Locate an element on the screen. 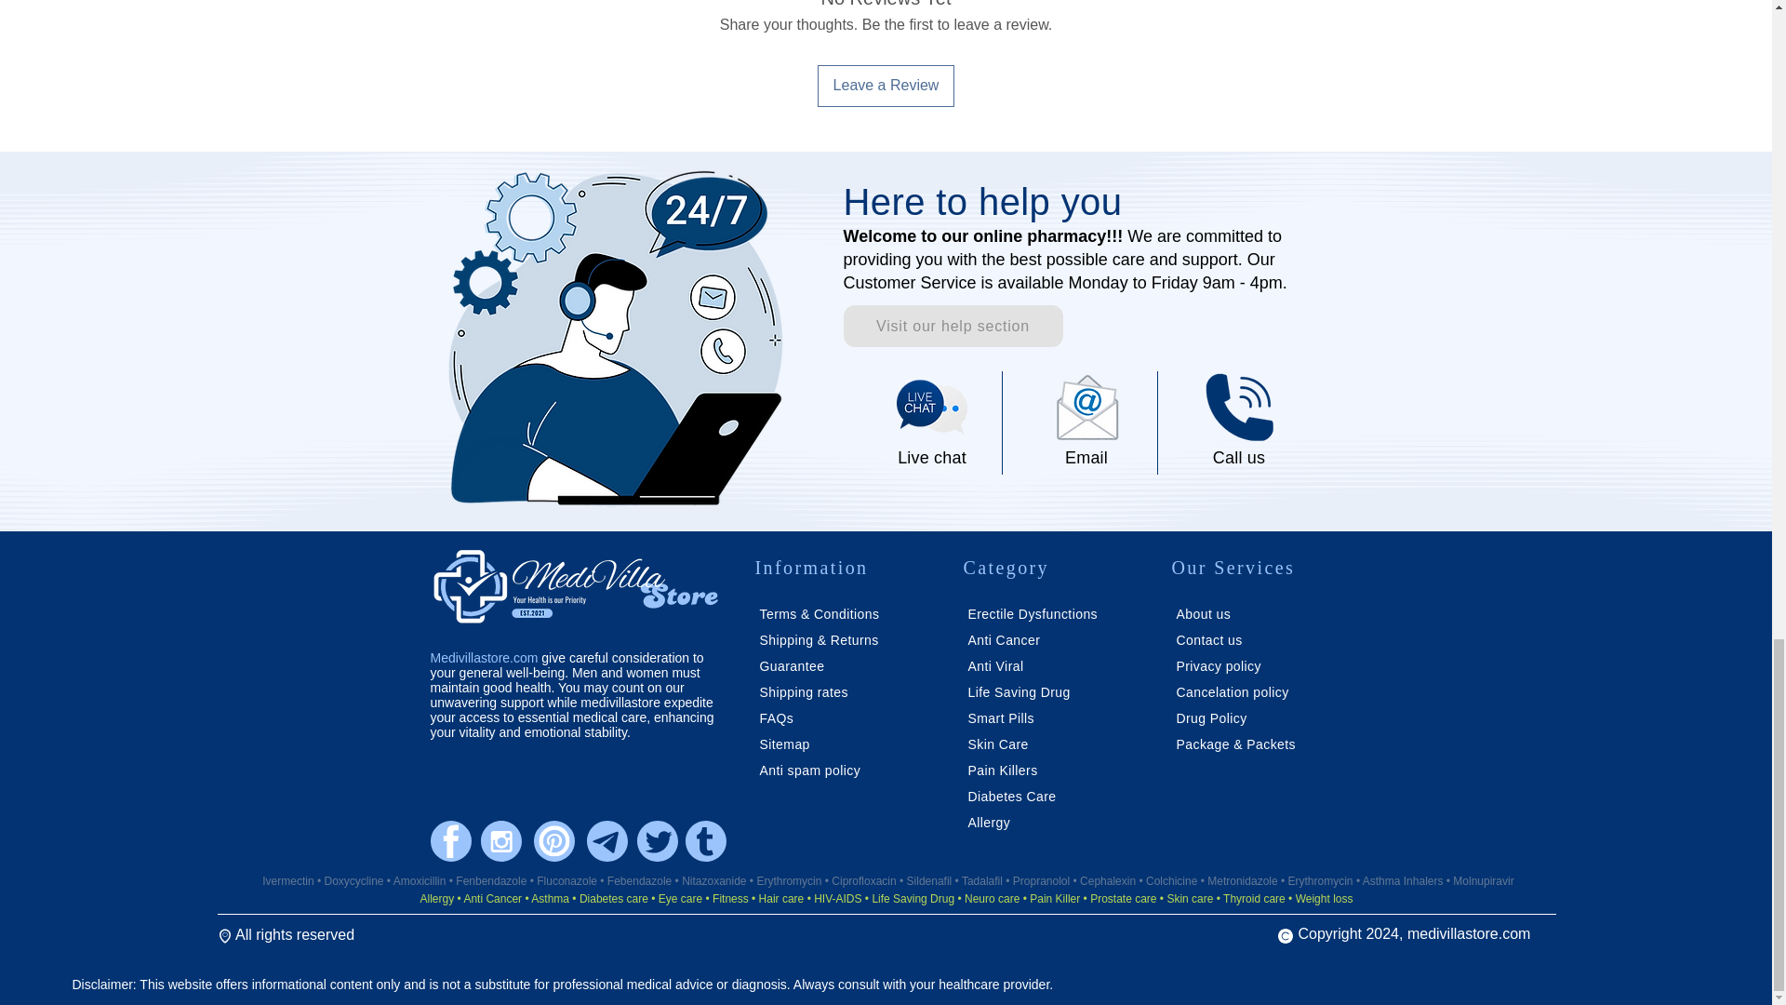 Image resolution: width=1786 pixels, height=1005 pixels. Medivillastore.com is located at coordinates (484, 657).